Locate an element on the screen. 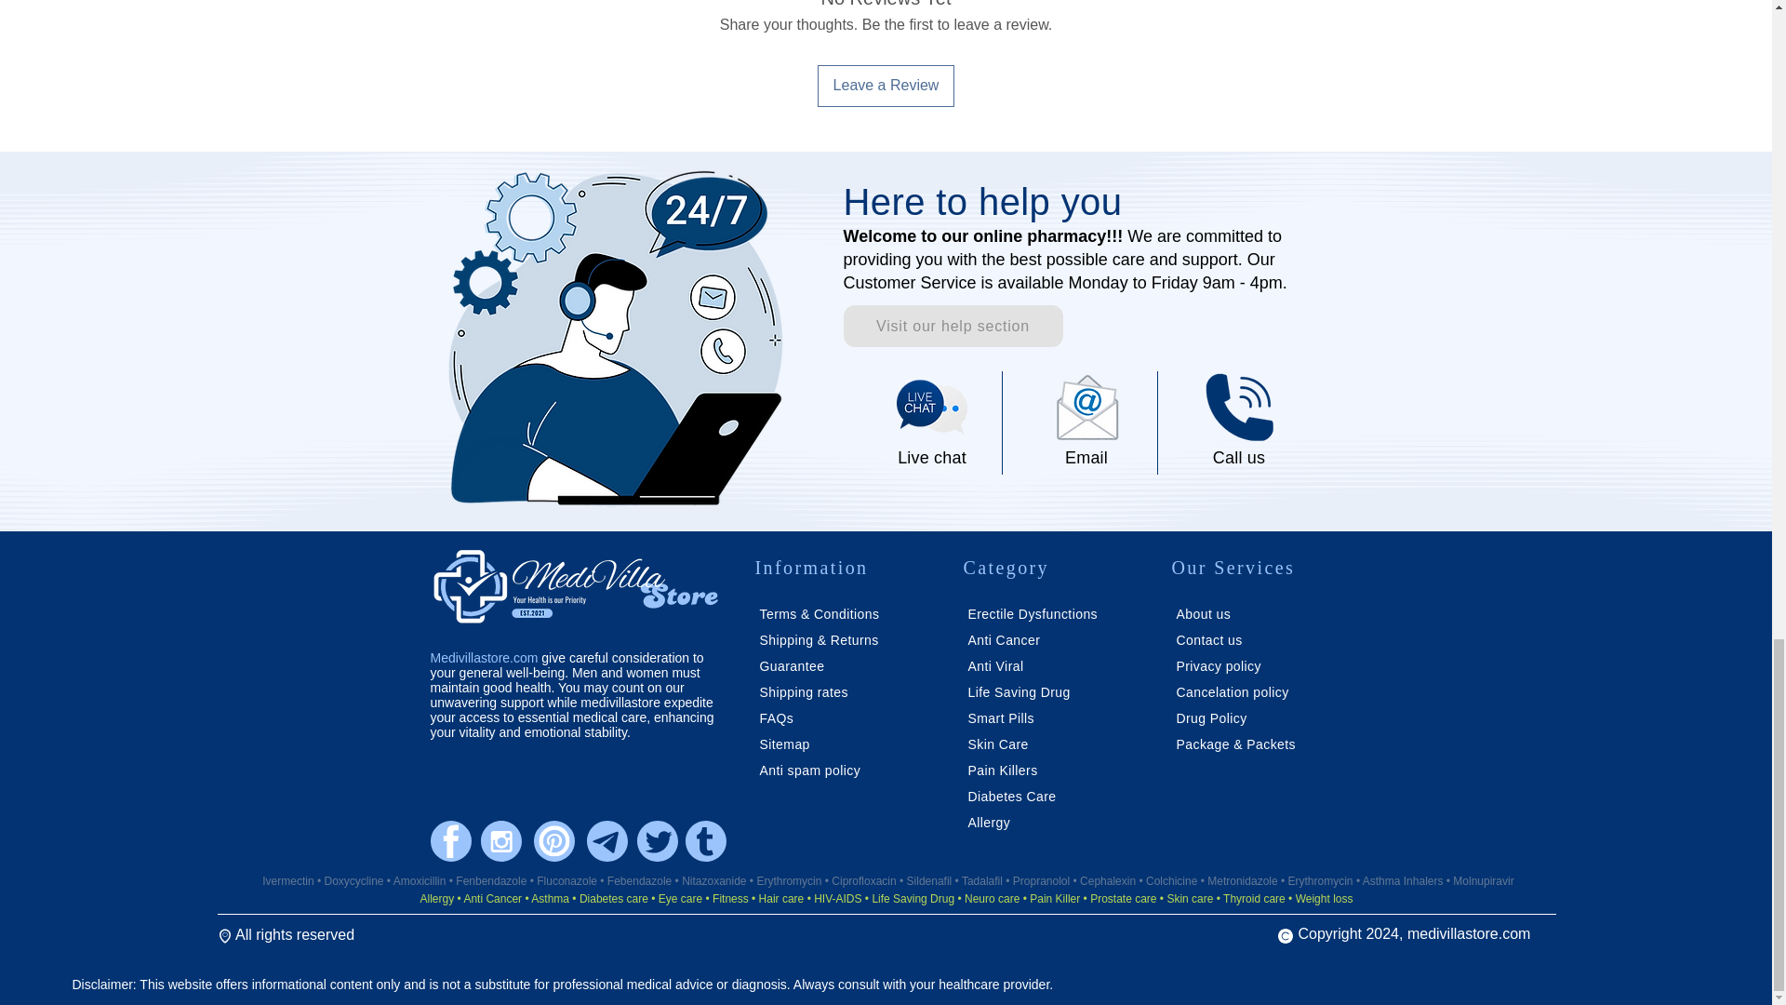 Image resolution: width=1786 pixels, height=1005 pixels. Medivillastore.com is located at coordinates (484, 657).